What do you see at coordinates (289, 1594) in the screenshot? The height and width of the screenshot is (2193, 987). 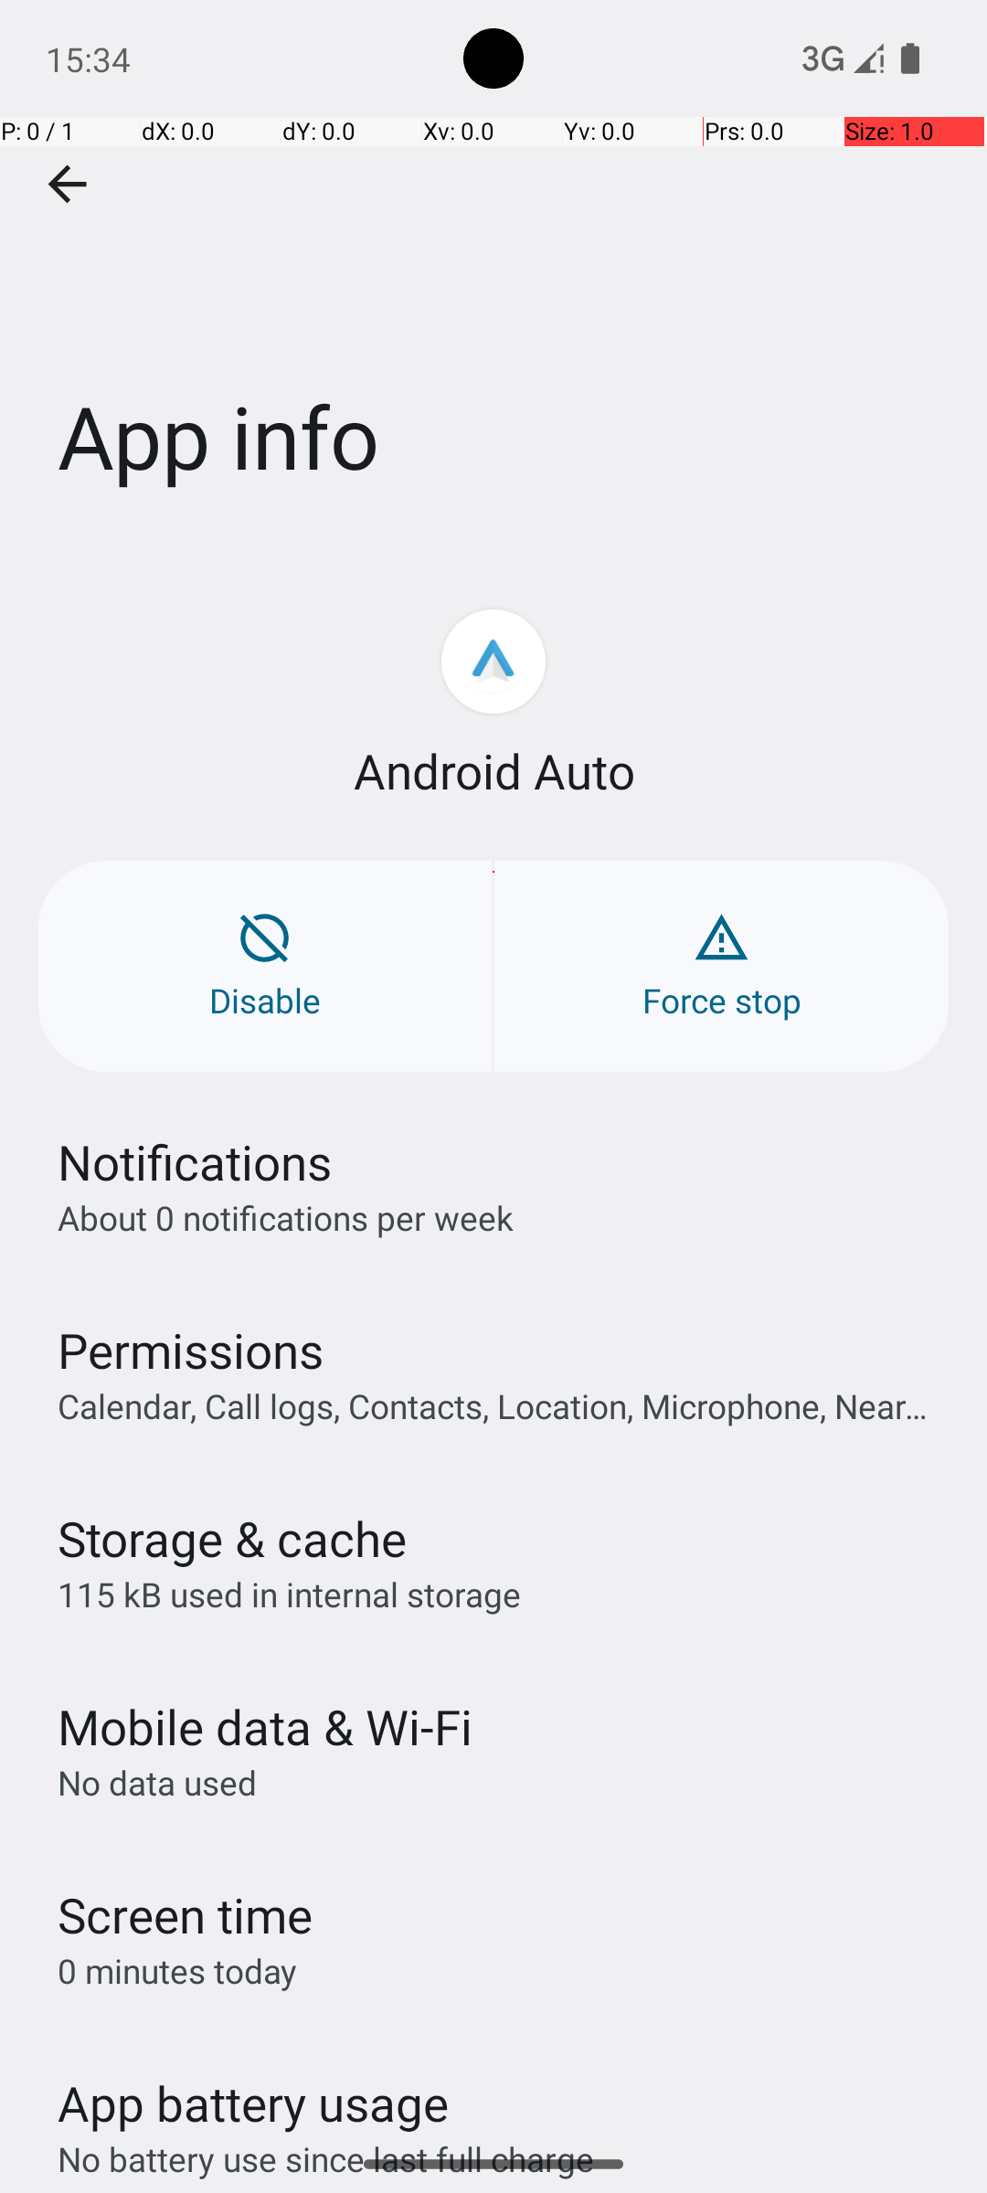 I see `115 kB used in internal storage` at bounding box center [289, 1594].